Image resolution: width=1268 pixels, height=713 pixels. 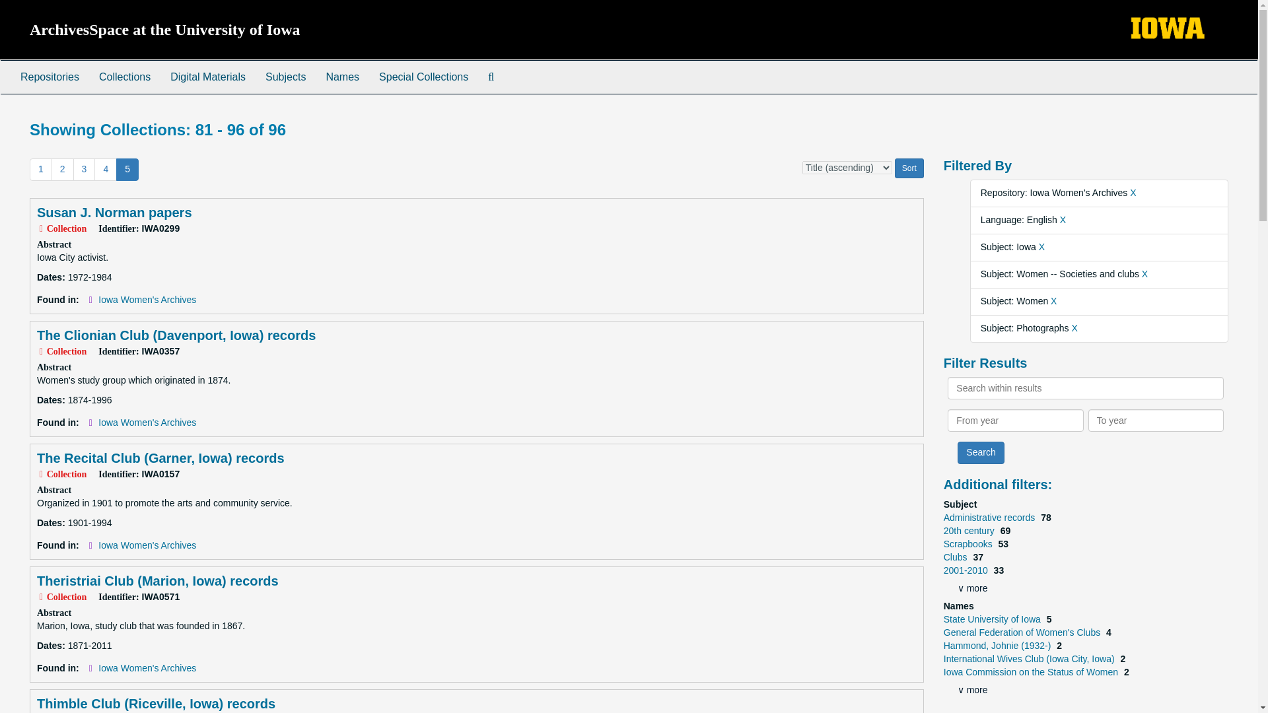 What do you see at coordinates (423, 77) in the screenshot?
I see `Special Collections` at bounding box center [423, 77].